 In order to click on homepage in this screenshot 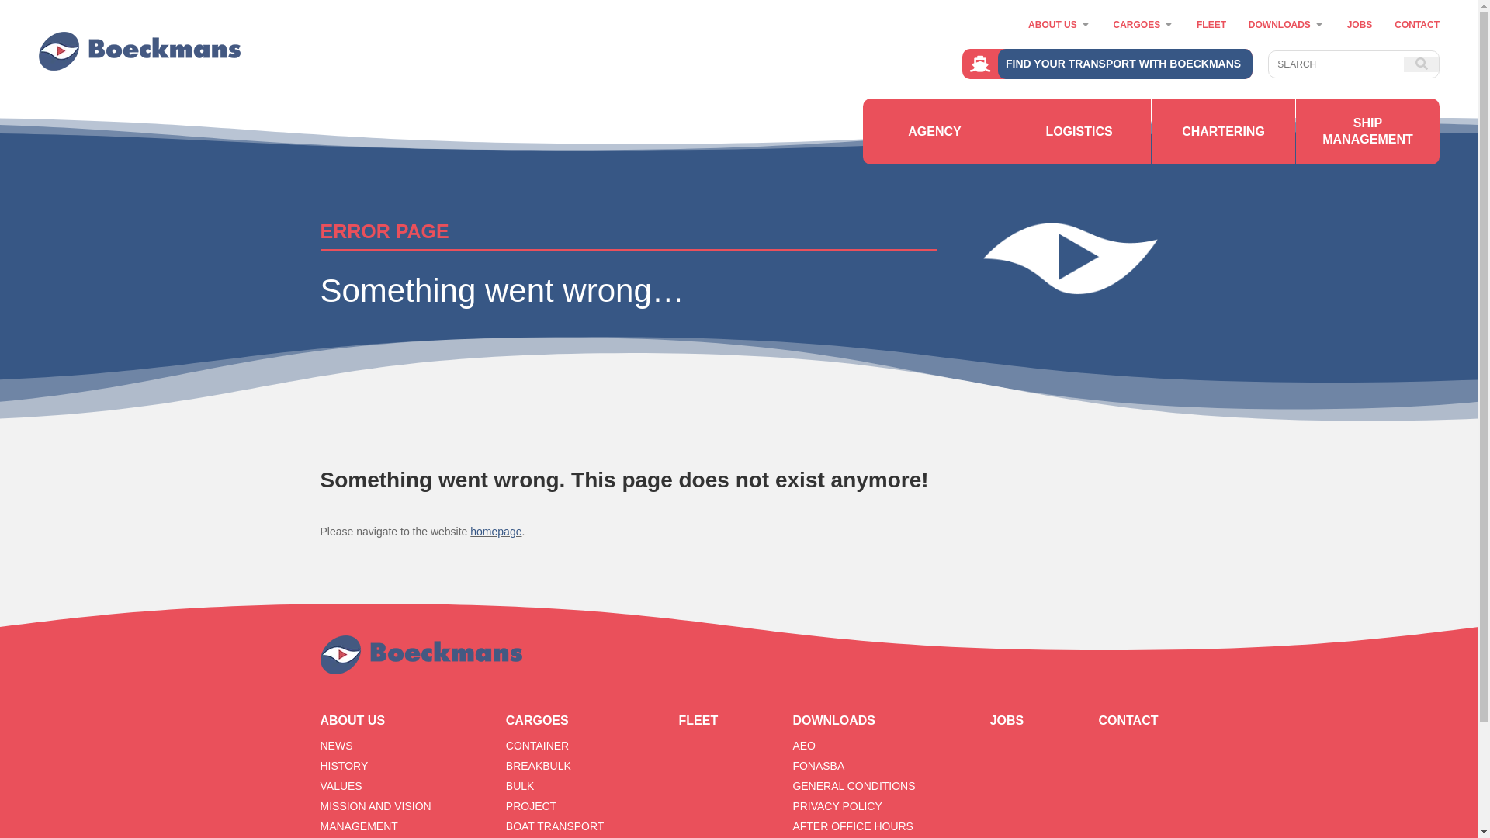, I will do `click(496, 532)`.